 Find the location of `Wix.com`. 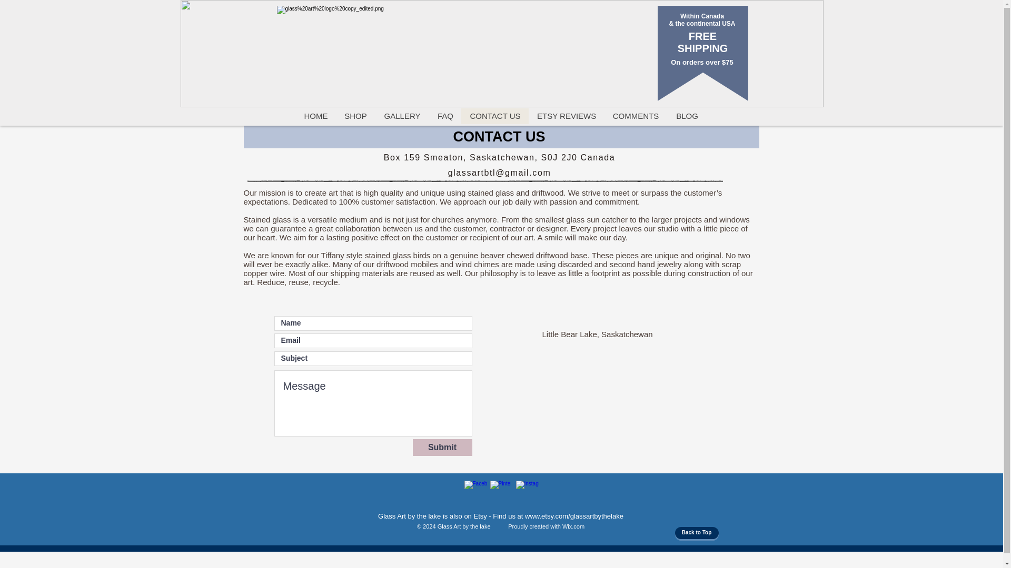

Wix.com is located at coordinates (573, 526).